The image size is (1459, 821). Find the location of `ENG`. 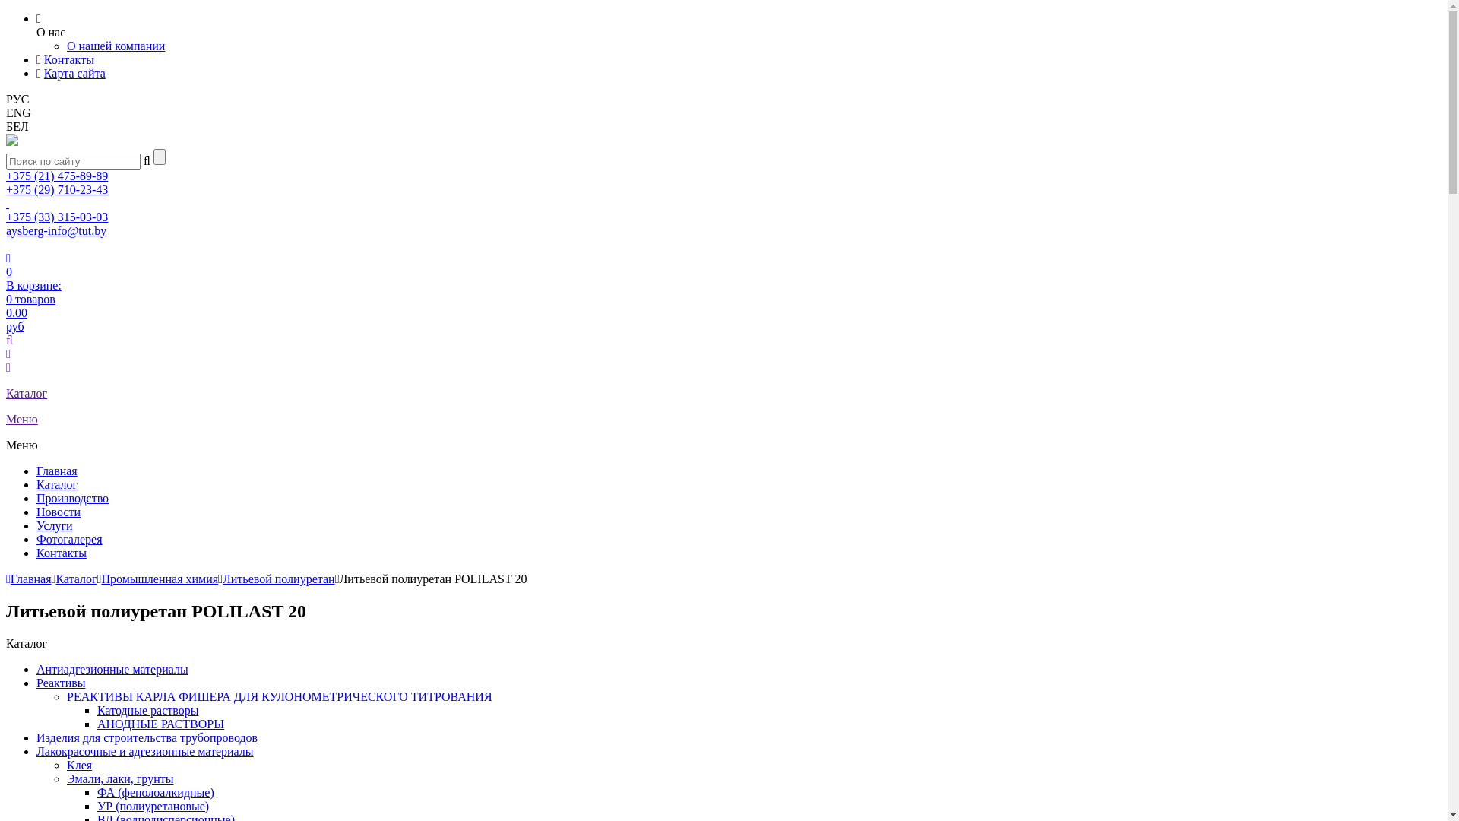

ENG is located at coordinates (18, 113).